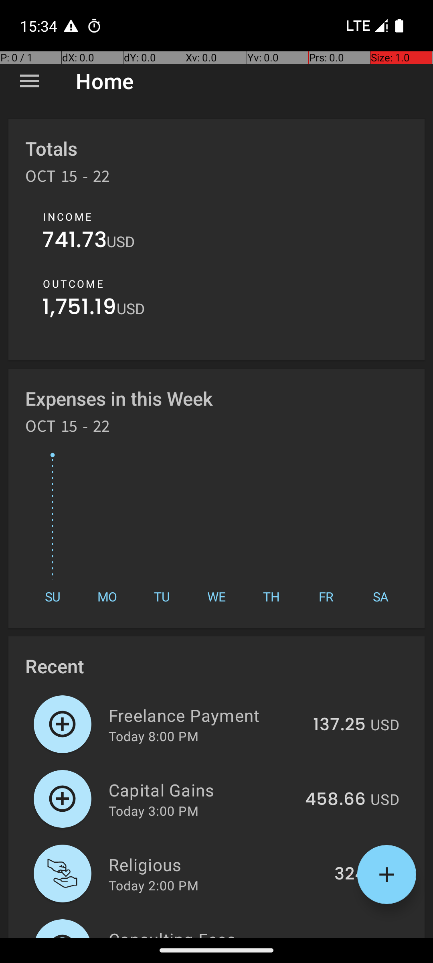 The height and width of the screenshot is (963, 433). What do you see at coordinates (217, 864) in the screenshot?
I see `Religious` at bounding box center [217, 864].